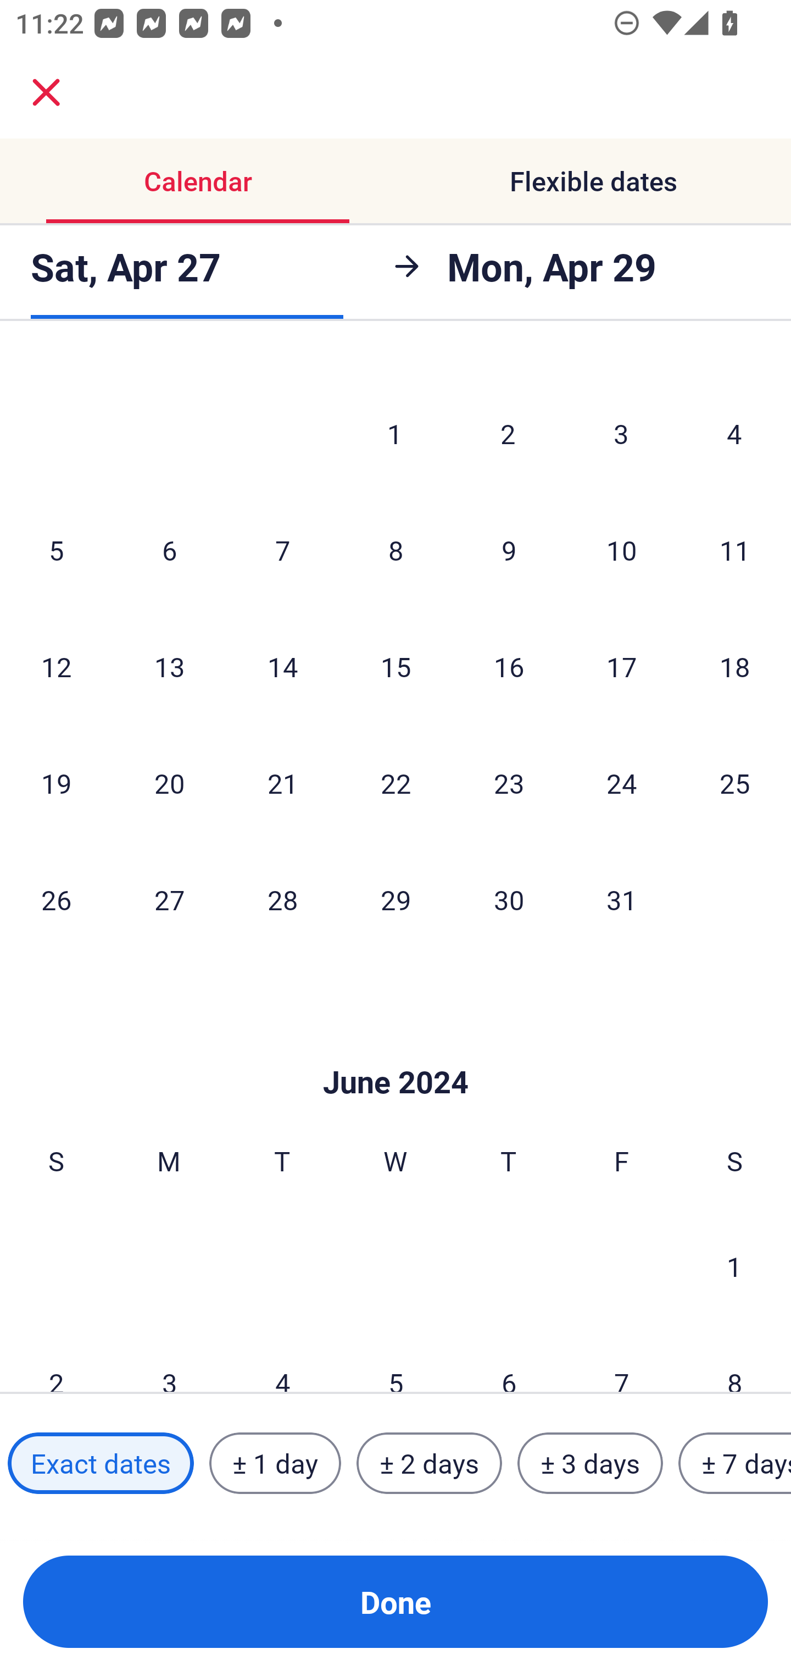  Describe the element at coordinates (735, 1463) in the screenshot. I see `± 7 days` at that location.